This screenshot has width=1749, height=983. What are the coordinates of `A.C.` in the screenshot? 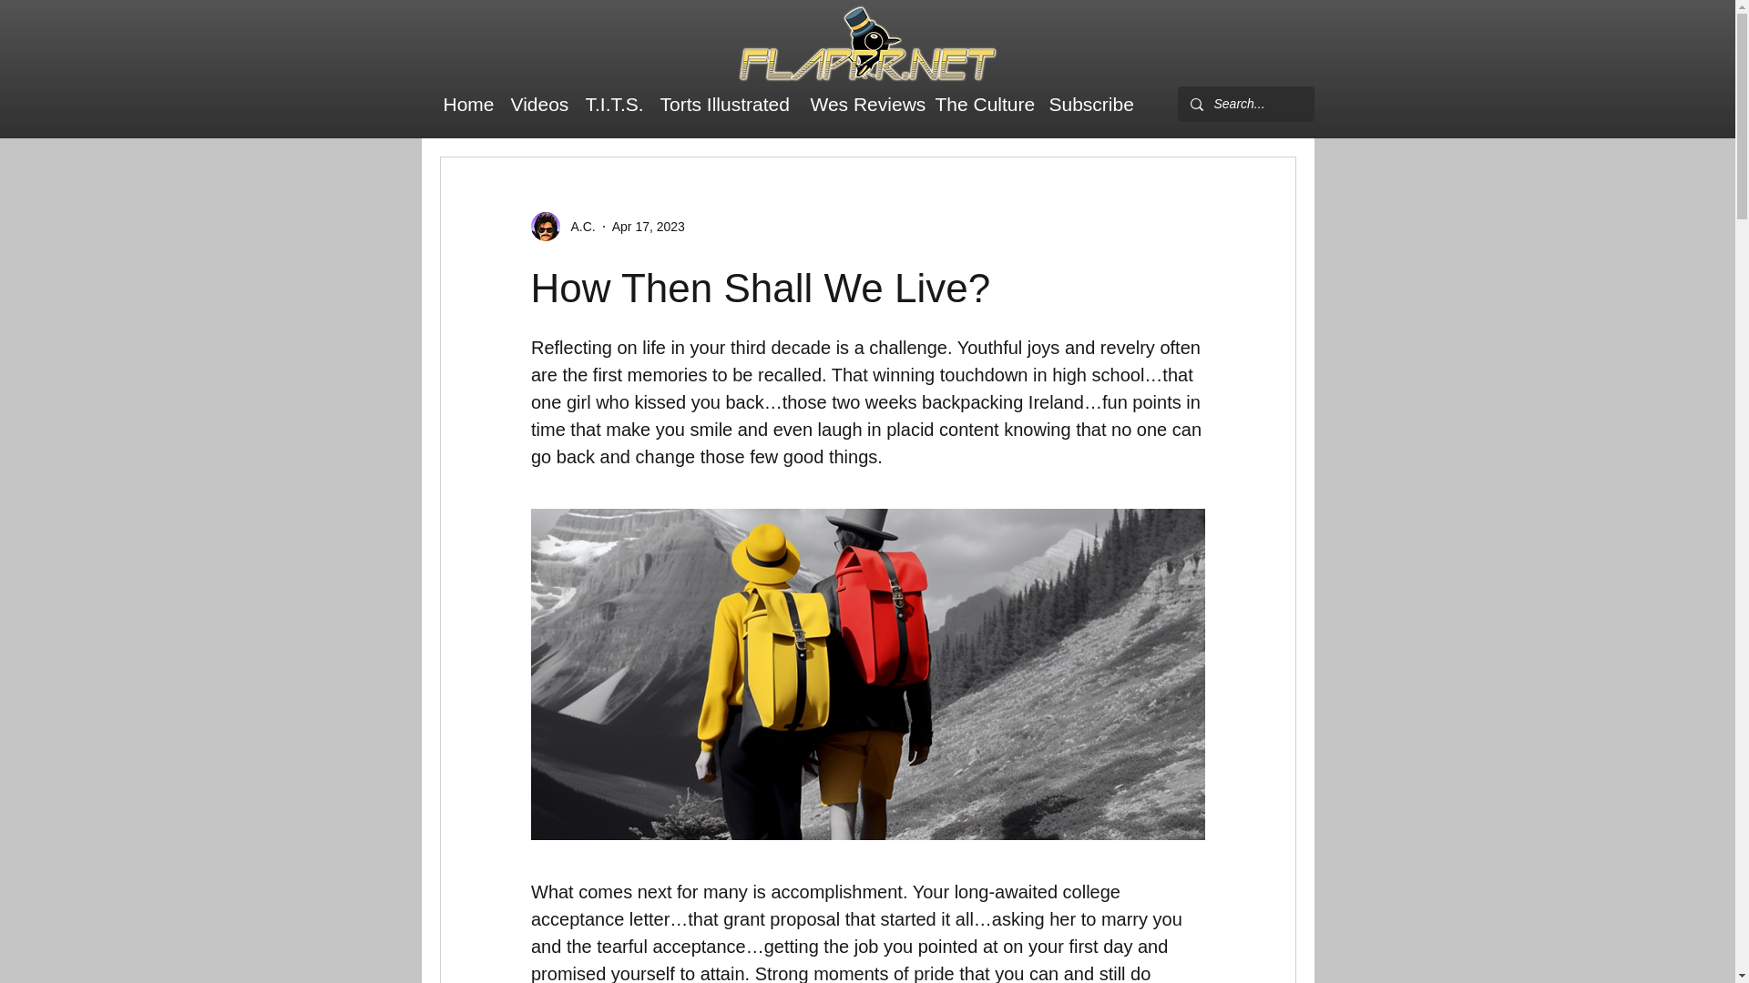 It's located at (577, 226).